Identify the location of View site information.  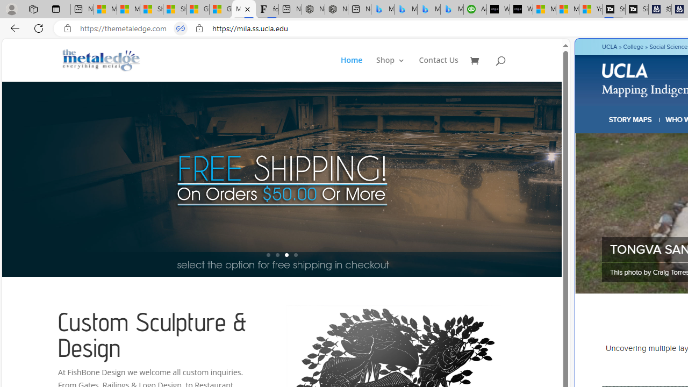
(199, 28).